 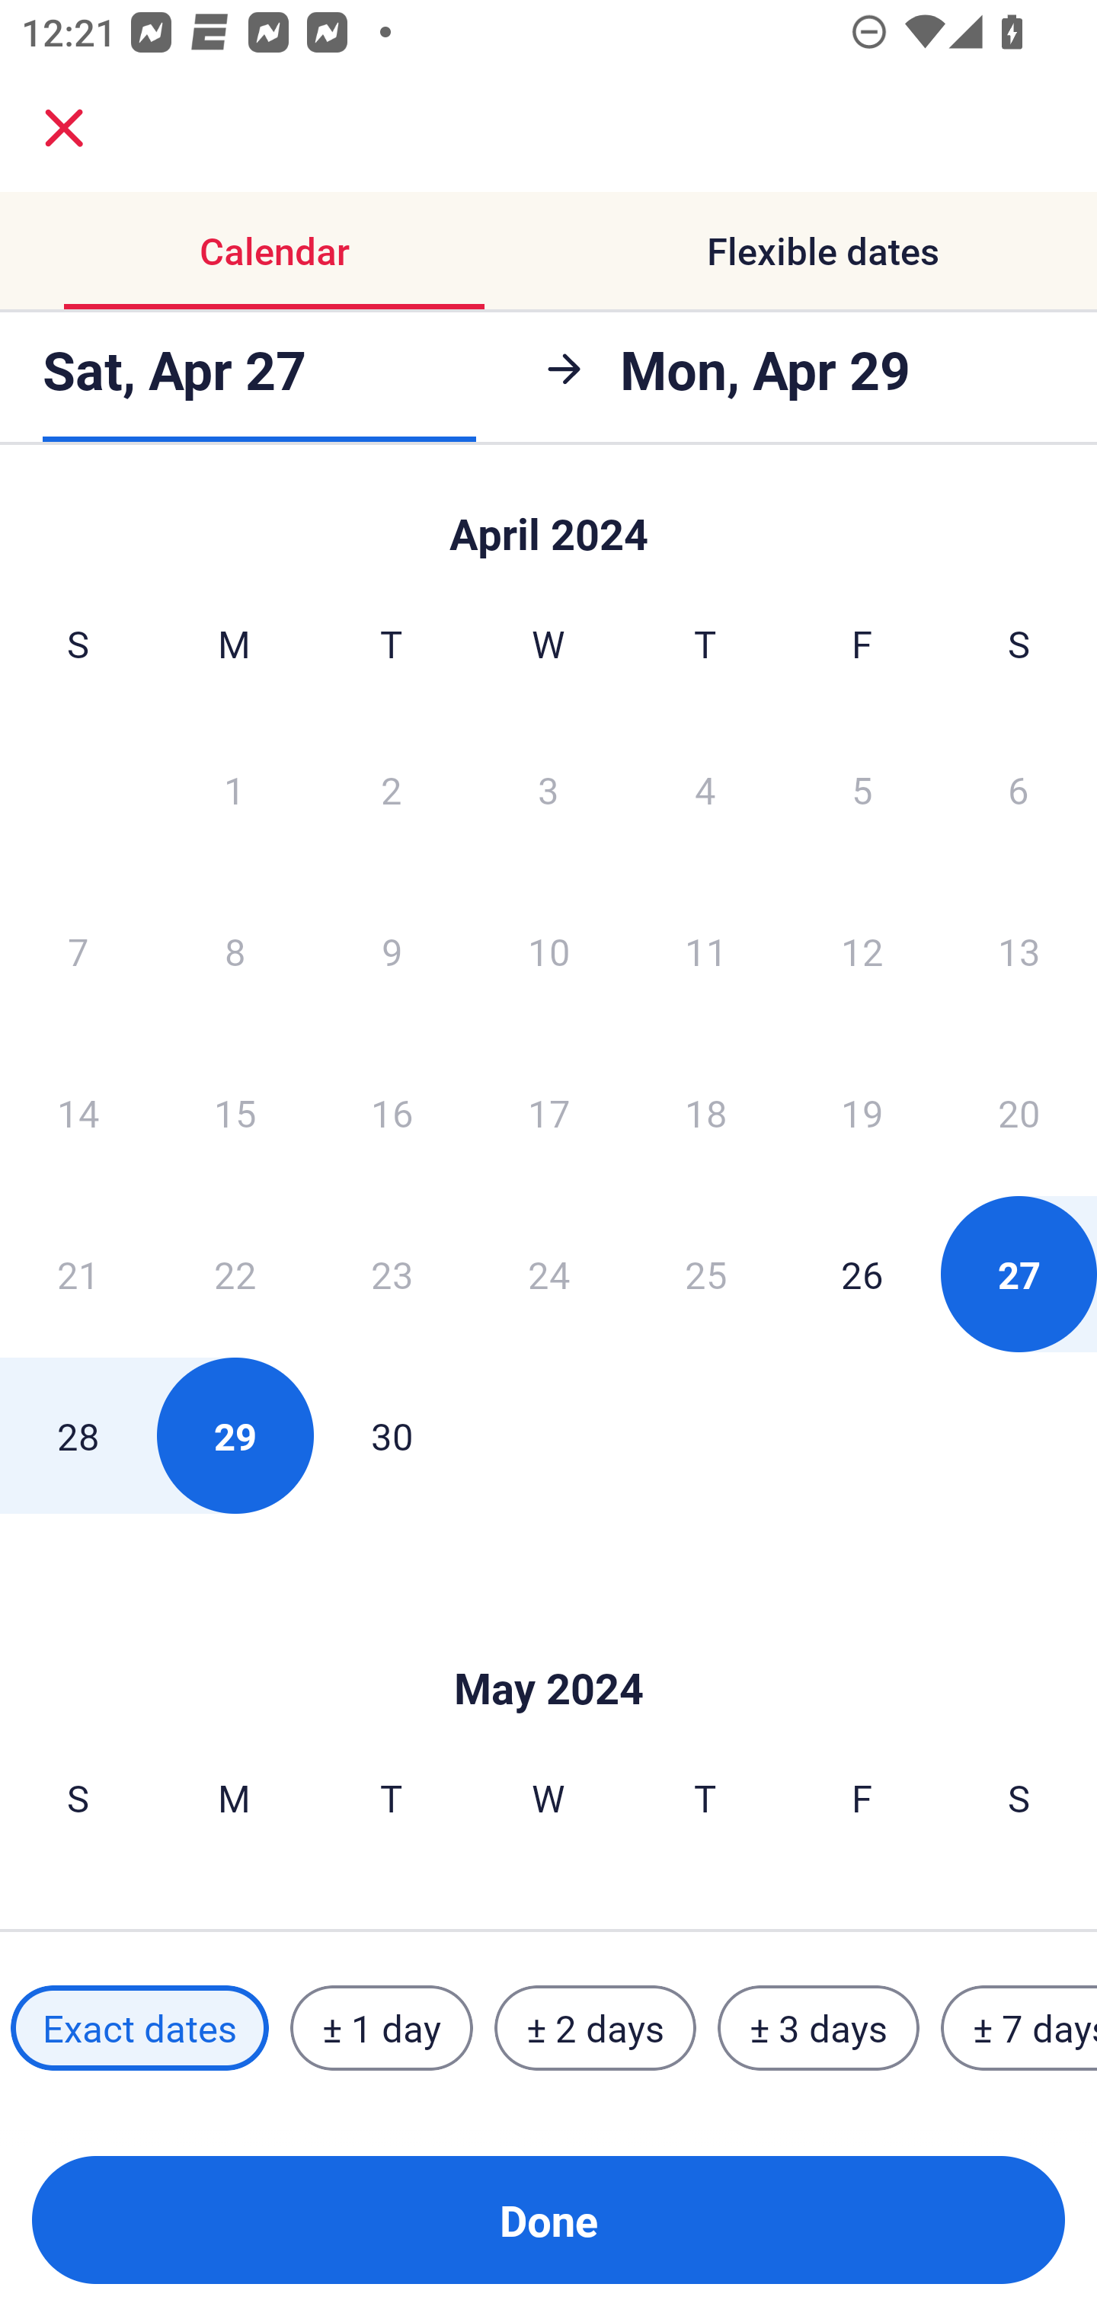 What do you see at coordinates (548, 521) in the screenshot?
I see `Skip to Done` at bounding box center [548, 521].